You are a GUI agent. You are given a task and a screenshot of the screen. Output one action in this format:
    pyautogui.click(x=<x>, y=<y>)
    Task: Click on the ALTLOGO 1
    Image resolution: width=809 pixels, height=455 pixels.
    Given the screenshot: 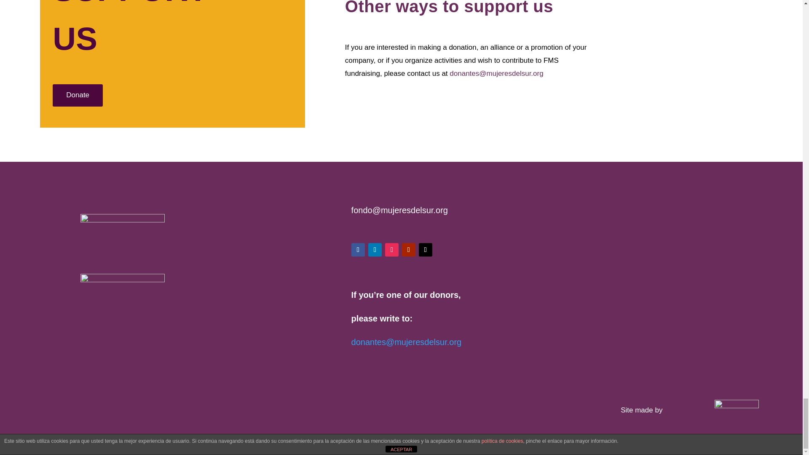 What is the action you would take?
    pyautogui.click(x=737, y=410)
    